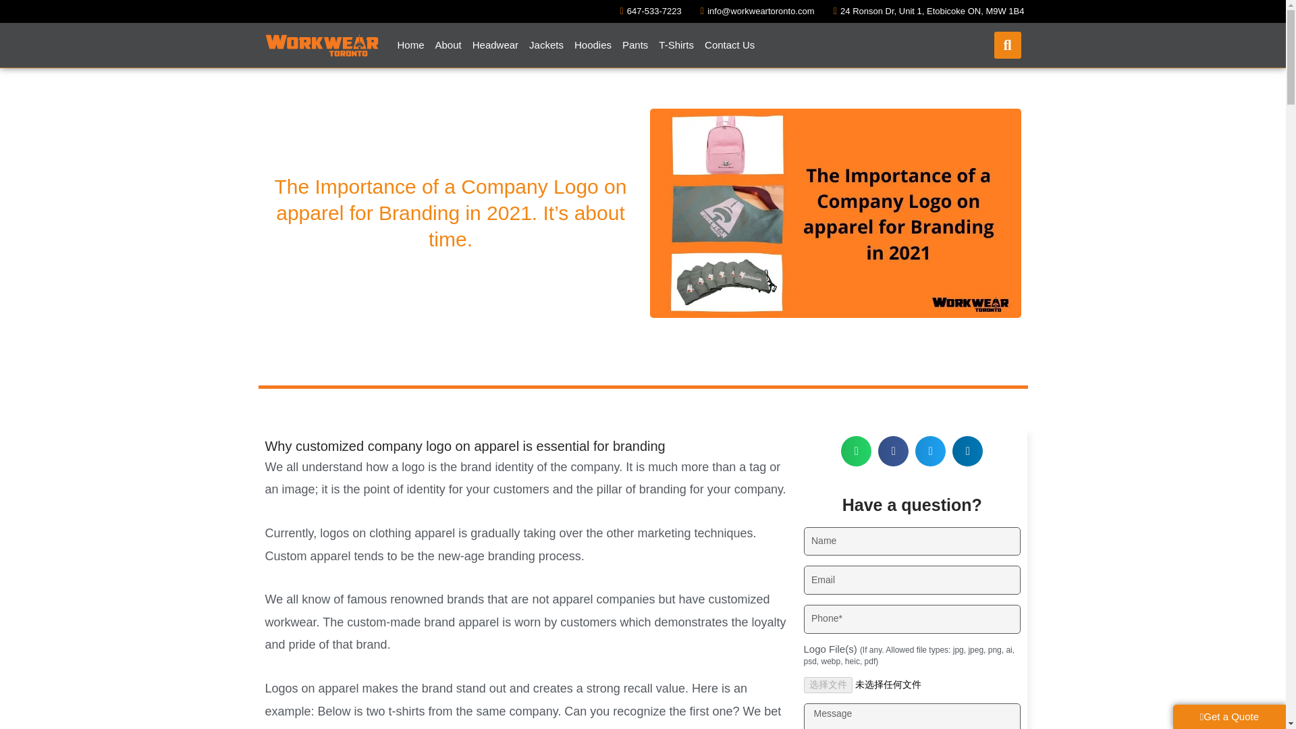  What do you see at coordinates (410, 45) in the screenshot?
I see `Home` at bounding box center [410, 45].